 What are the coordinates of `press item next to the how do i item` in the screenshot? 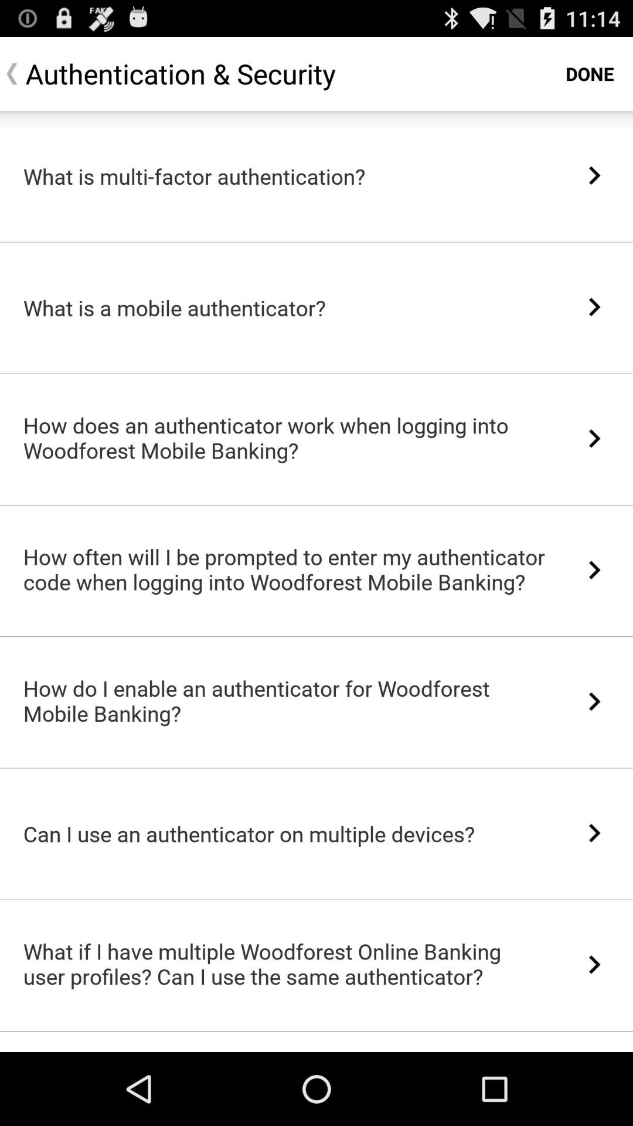 It's located at (594, 701).